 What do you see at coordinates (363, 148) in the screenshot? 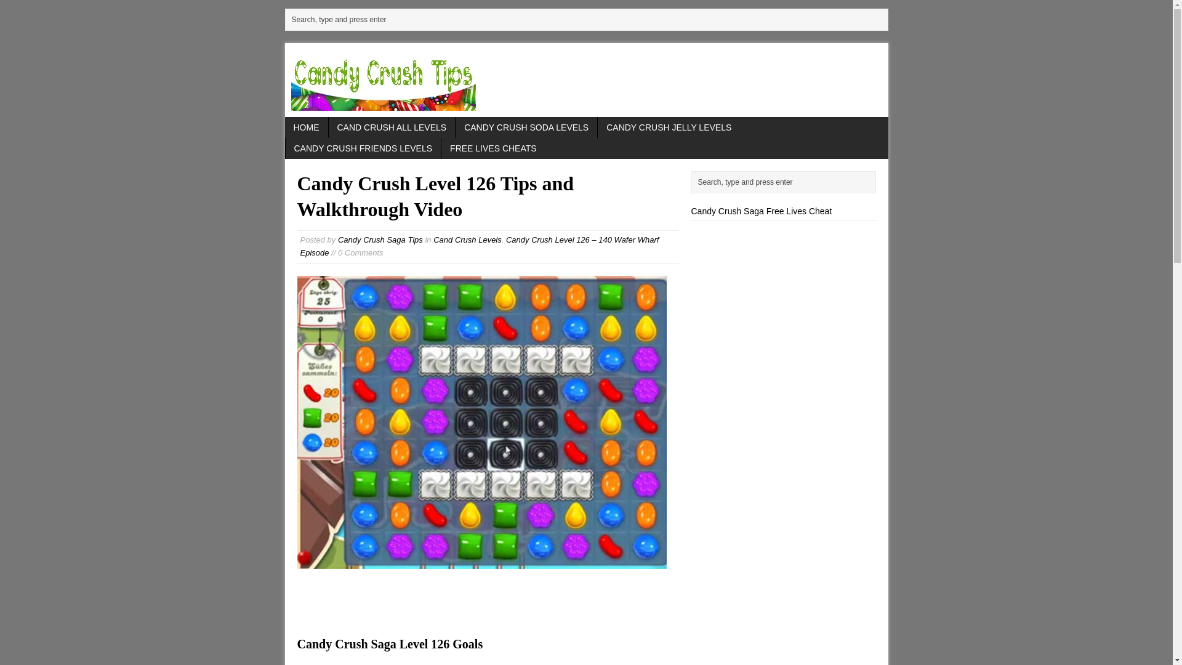
I see `CANDY CRUSH FRIENDS LEVELS` at bounding box center [363, 148].